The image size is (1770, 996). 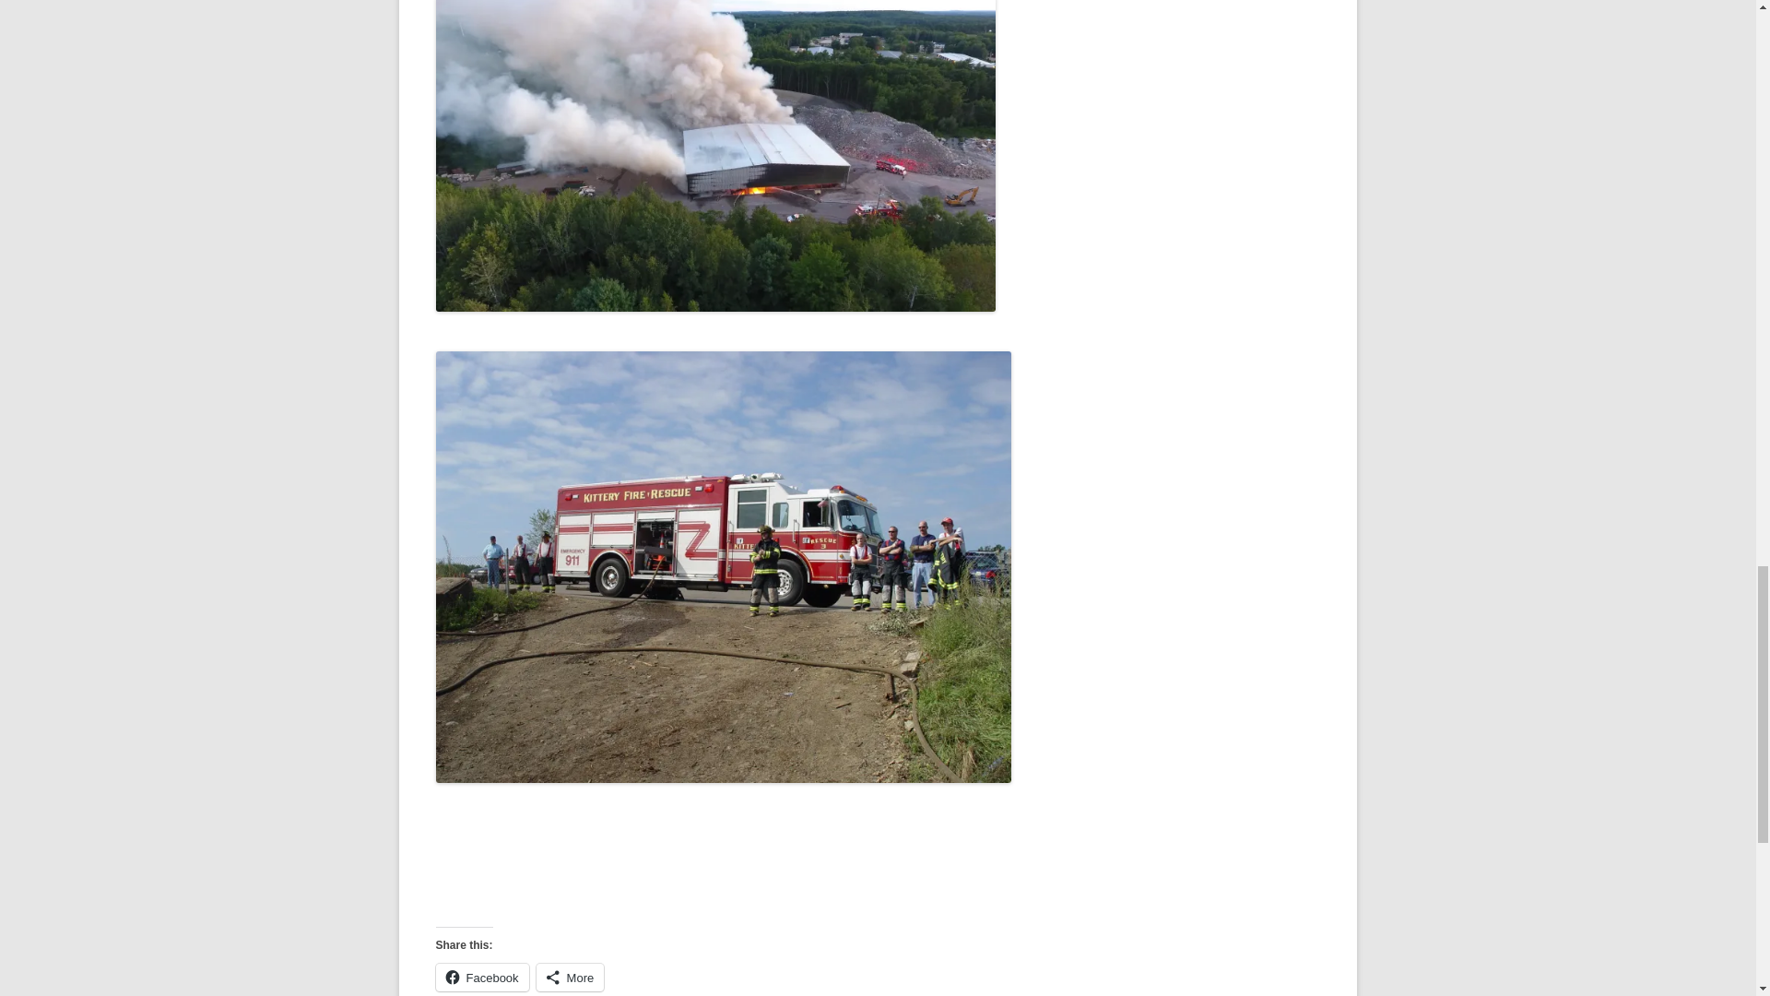 What do you see at coordinates (481, 978) in the screenshot?
I see `Click to share on Facebook` at bounding box center [481, 978].